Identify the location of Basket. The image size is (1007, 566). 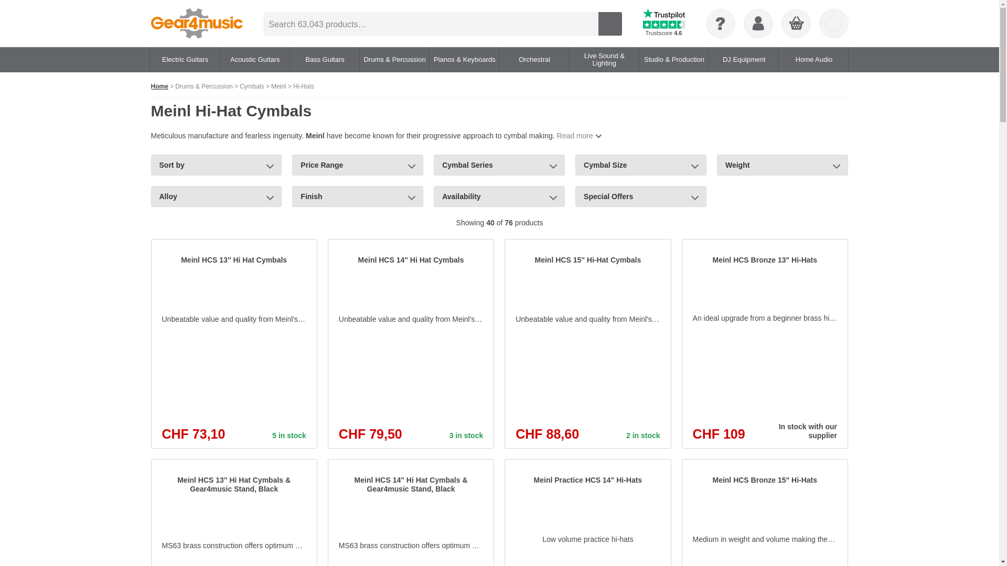
(796, 24).